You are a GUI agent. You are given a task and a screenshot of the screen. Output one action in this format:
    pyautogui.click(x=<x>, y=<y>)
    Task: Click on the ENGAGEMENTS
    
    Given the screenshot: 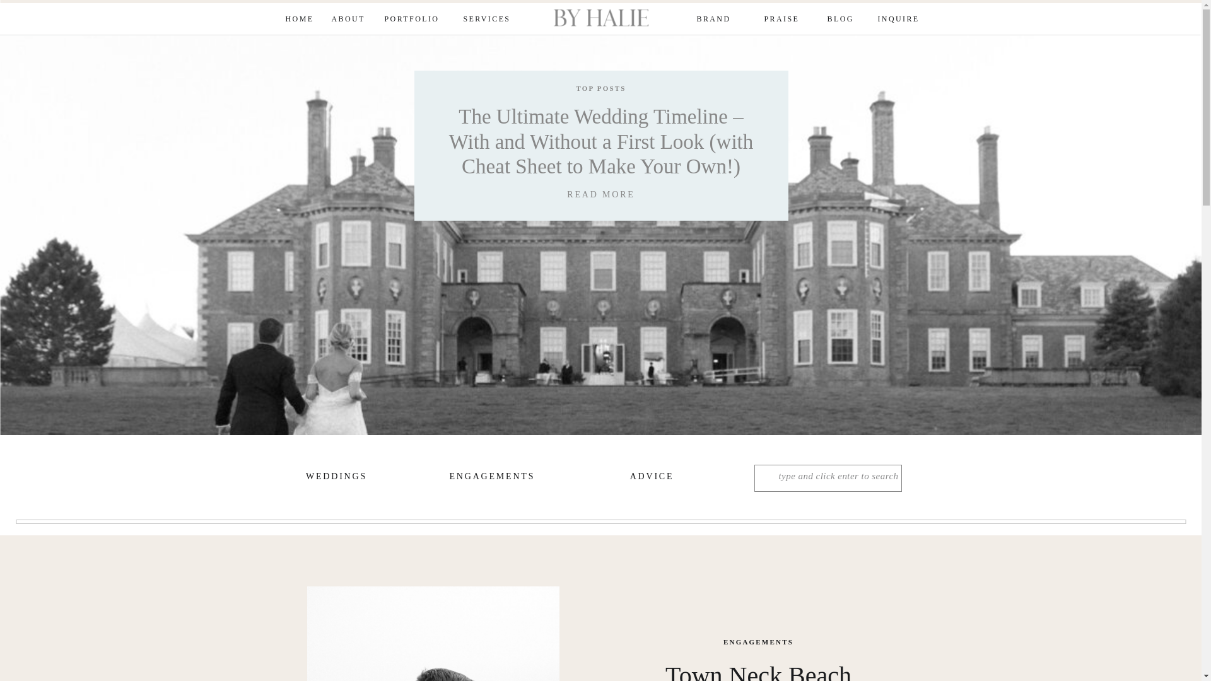 What is the action you would take?
    pyautogui.click(x=487, y=478)
    